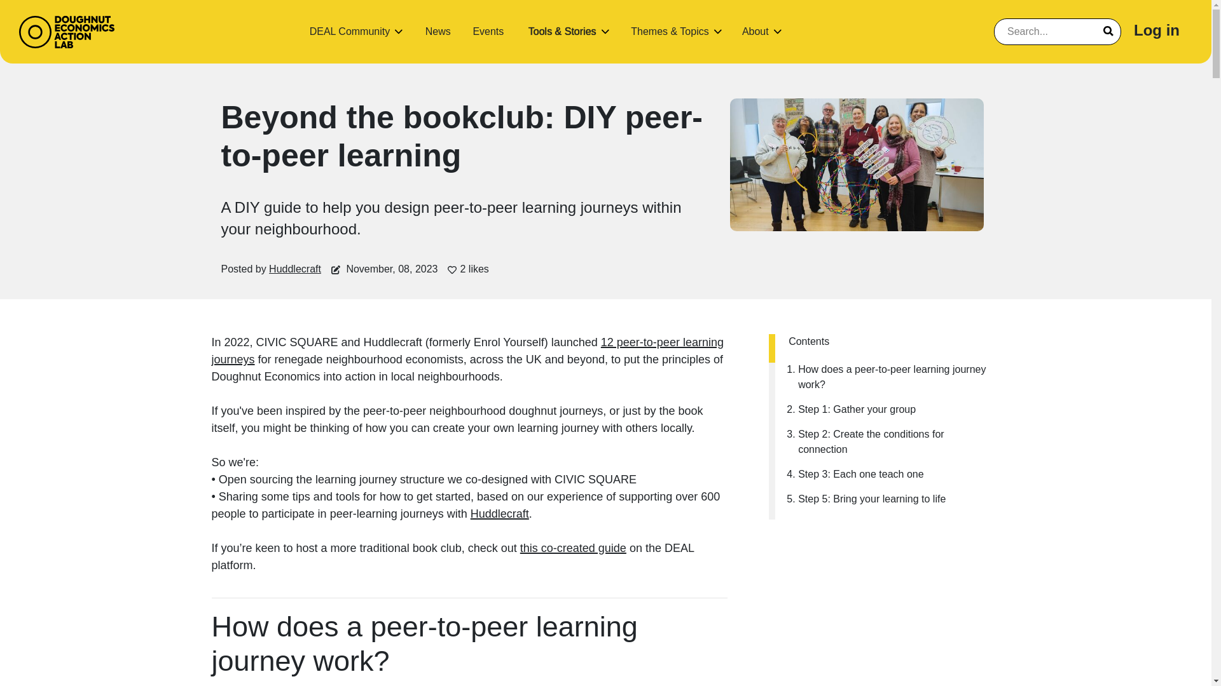 This screenshot has height=686, width=1221. I want to click on Events, so click(488, 31).